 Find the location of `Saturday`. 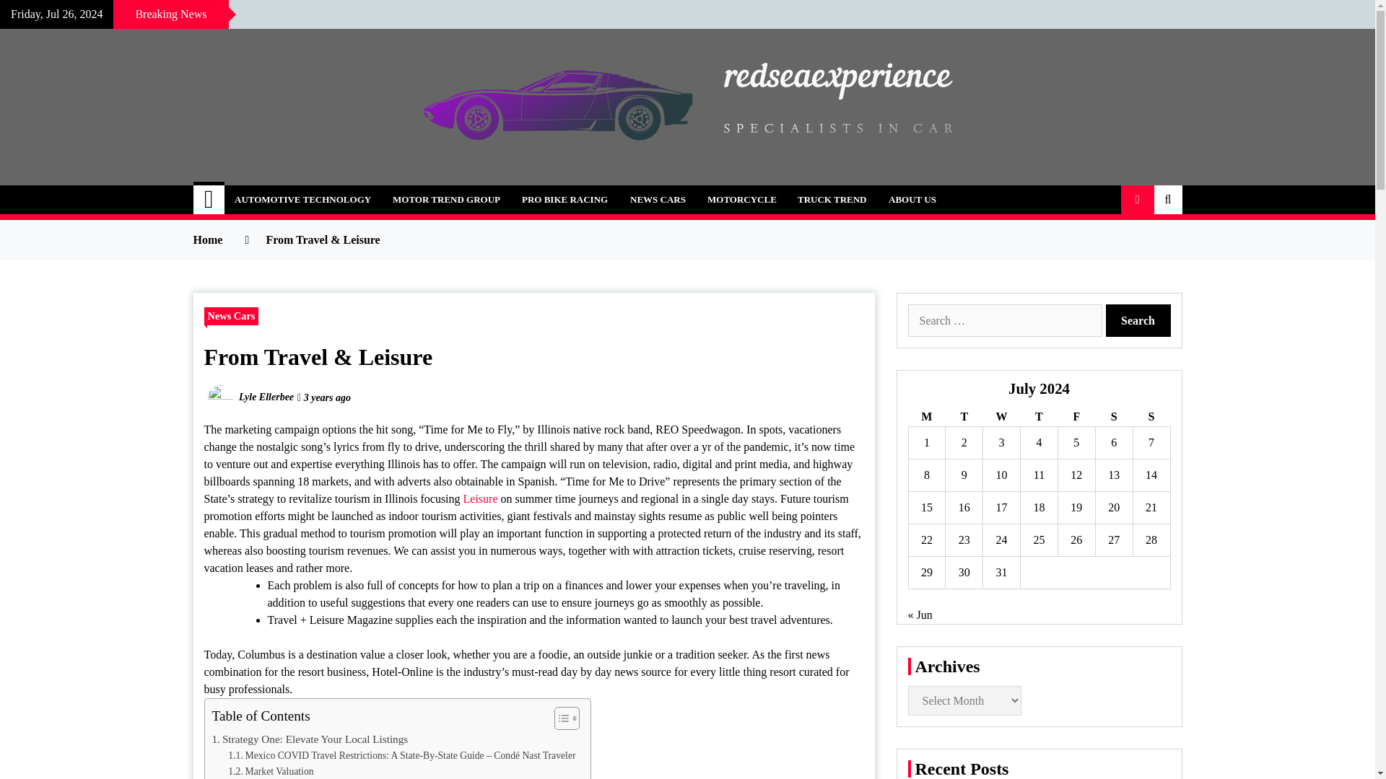

Saturday is located at coordinates (1113, 417).